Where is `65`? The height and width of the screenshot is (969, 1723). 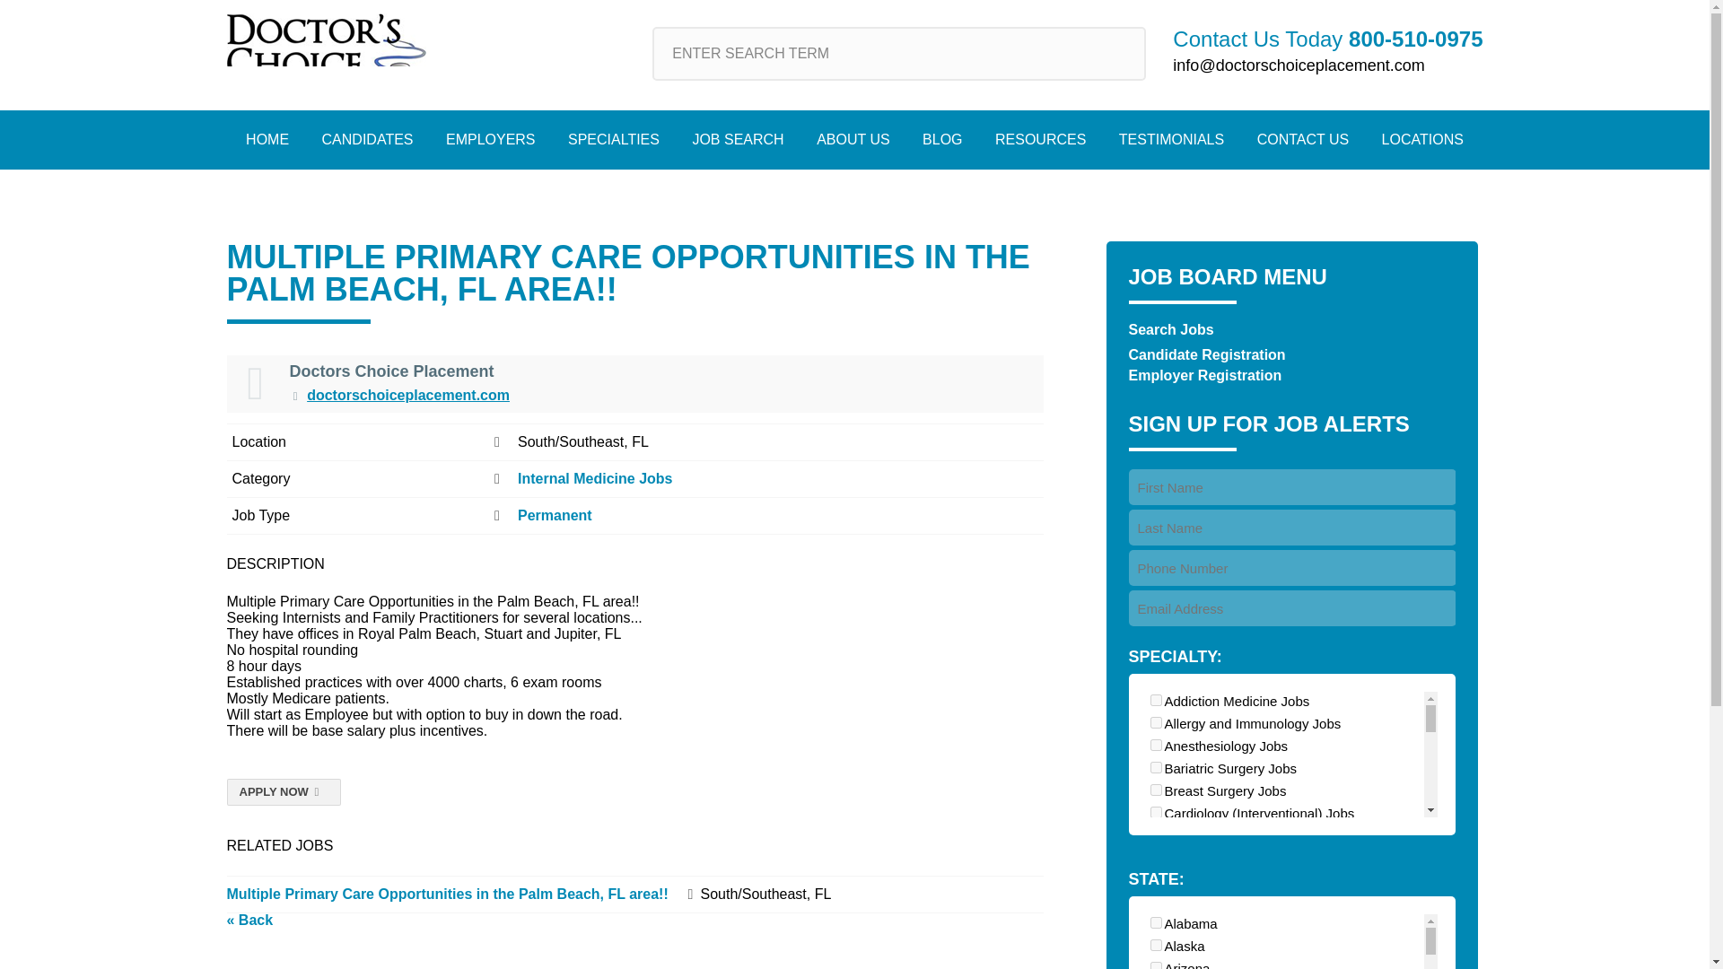
65 is located at coordinates (1156, 965).